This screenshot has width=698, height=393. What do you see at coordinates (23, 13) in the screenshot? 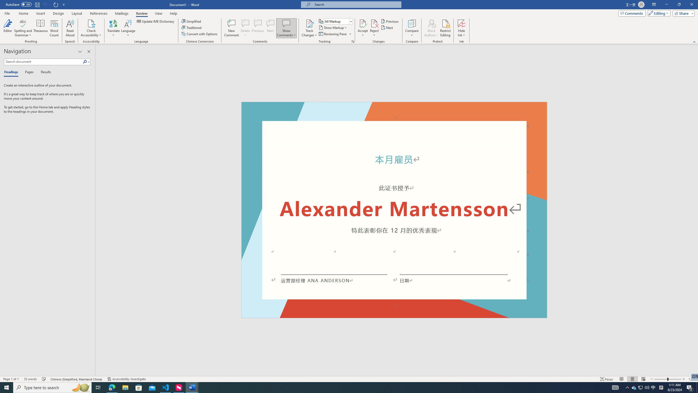
I see `Home` at bounding box center [23, 13].